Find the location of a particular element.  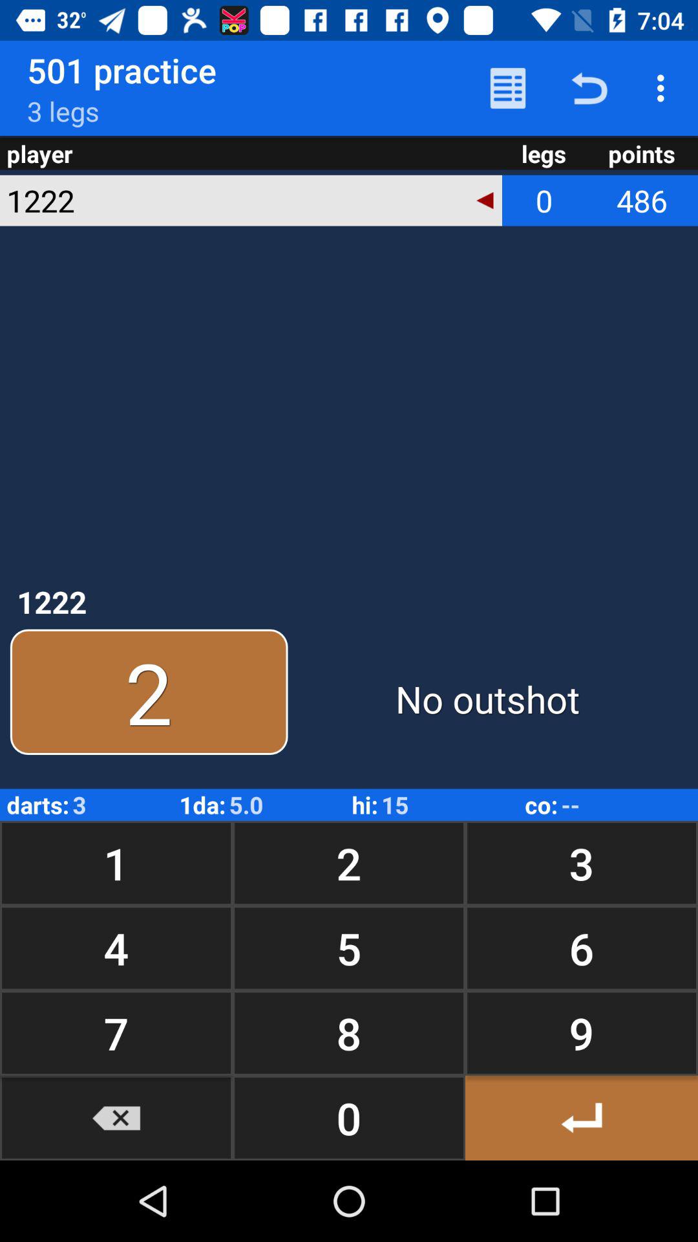

go back is located at coordinates (116, 1118).